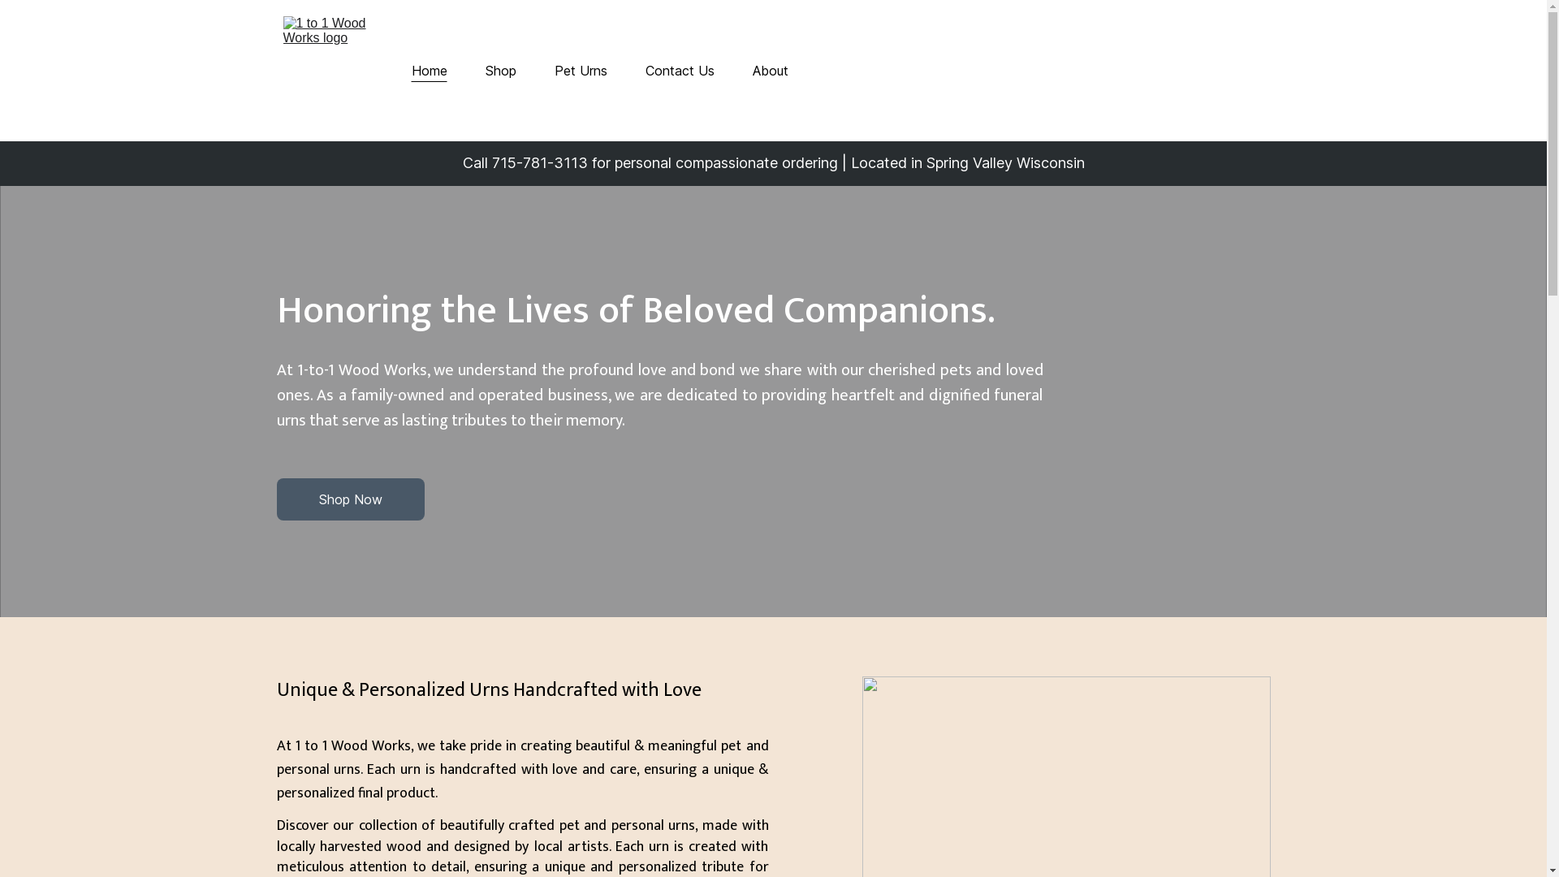 The height and width of the screenshot is (877, 1559). I want to click on Home, so click(429, 71).